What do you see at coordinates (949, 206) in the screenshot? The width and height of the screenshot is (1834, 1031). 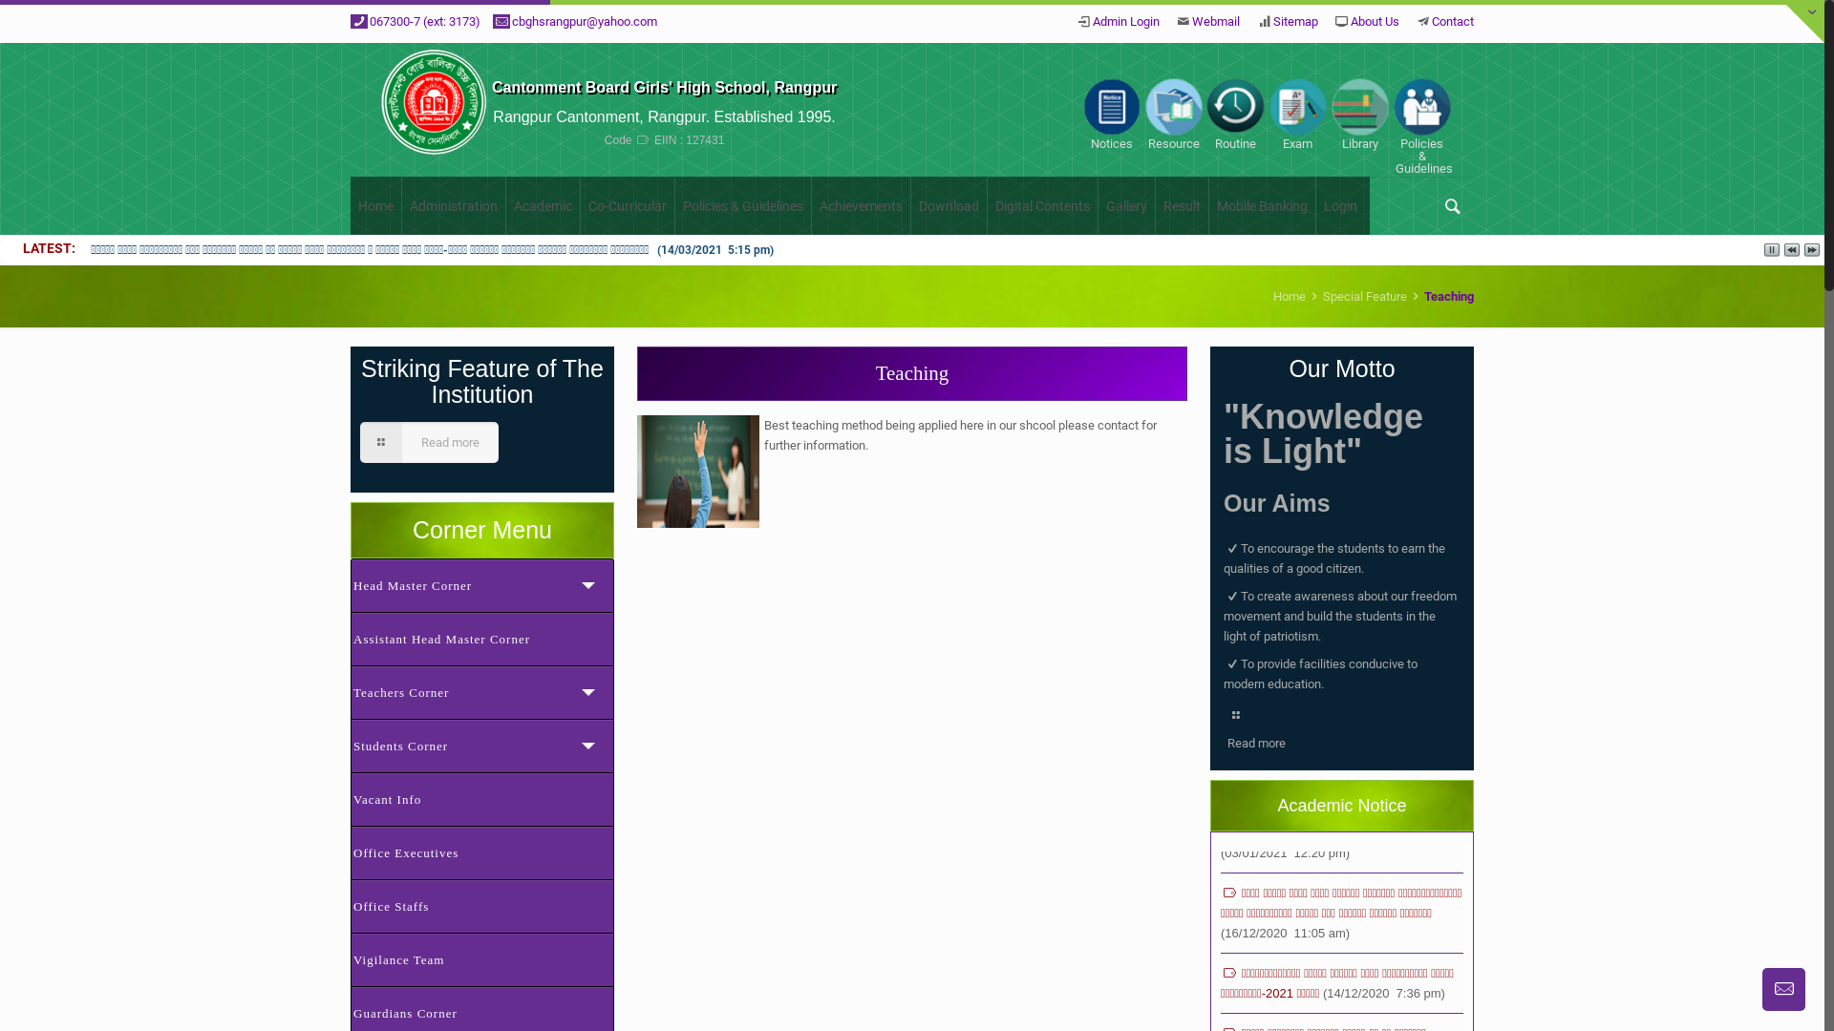 I see `Download` at bounding box center [949, 206].